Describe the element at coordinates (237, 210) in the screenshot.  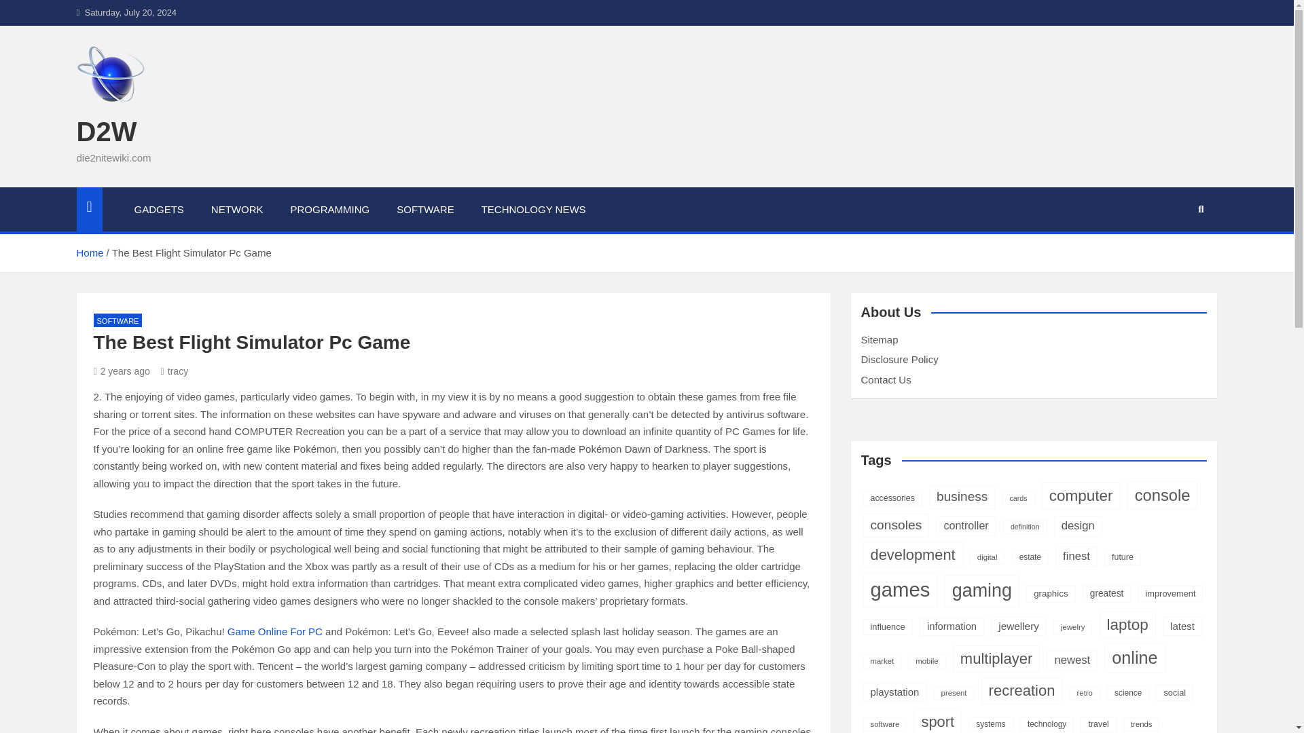
I see `NETWORK` at that location.